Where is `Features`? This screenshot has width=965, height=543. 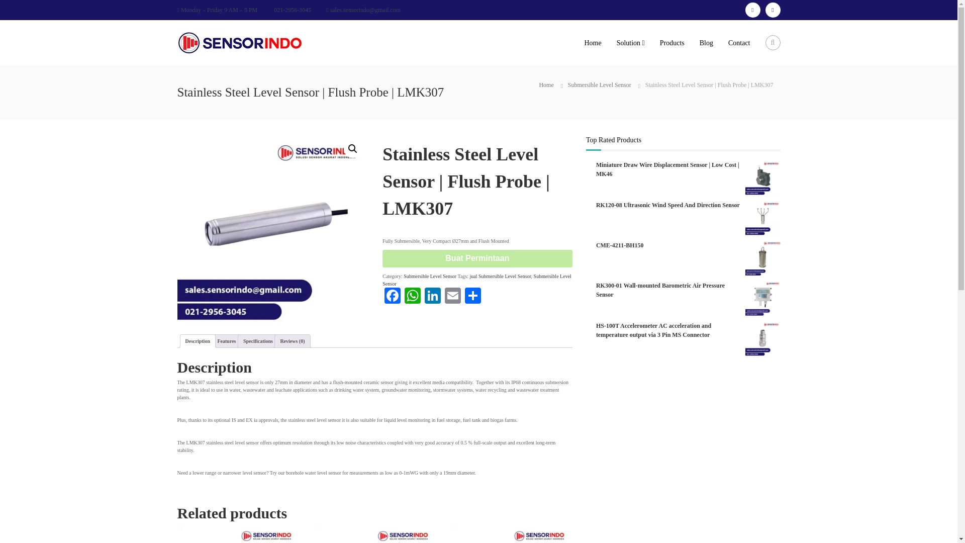
Features is located at coordinates (226, 341).